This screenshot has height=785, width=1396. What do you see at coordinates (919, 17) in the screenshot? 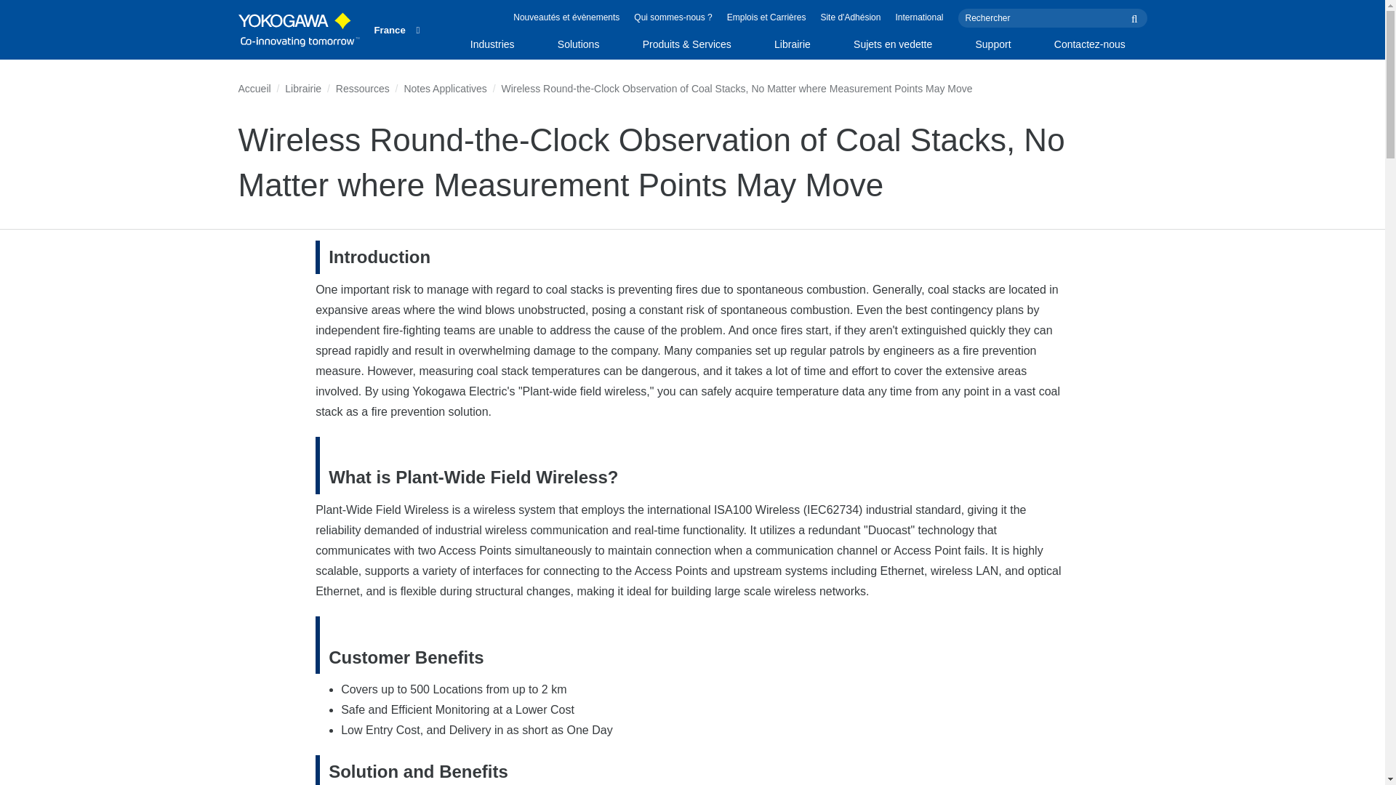
I see `International` at bounding box center [919, 17].